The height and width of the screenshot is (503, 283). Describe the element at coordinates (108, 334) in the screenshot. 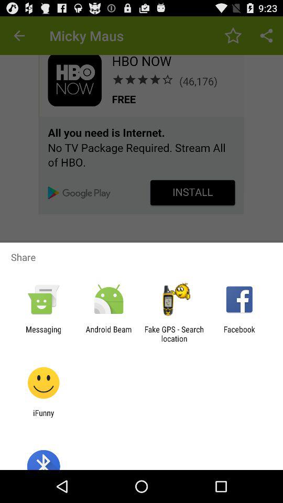

I see `jump until the android beam icon` at that location.